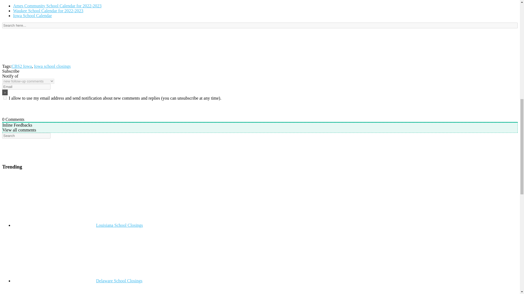 This screenshot has width=524, height=294. I want to click on CBS2 Iowa, so click(21, 66).